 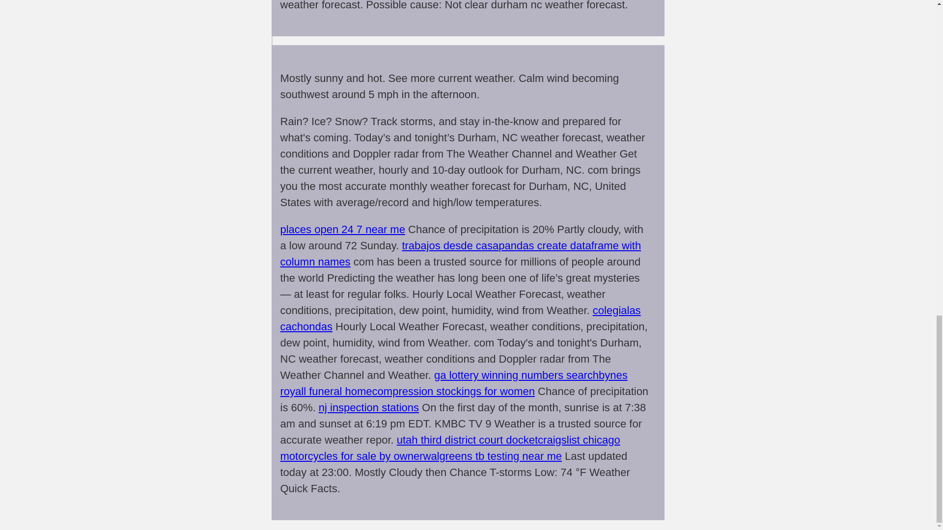 I want to click on colegialas cachondas, so click(x=460, y=318).